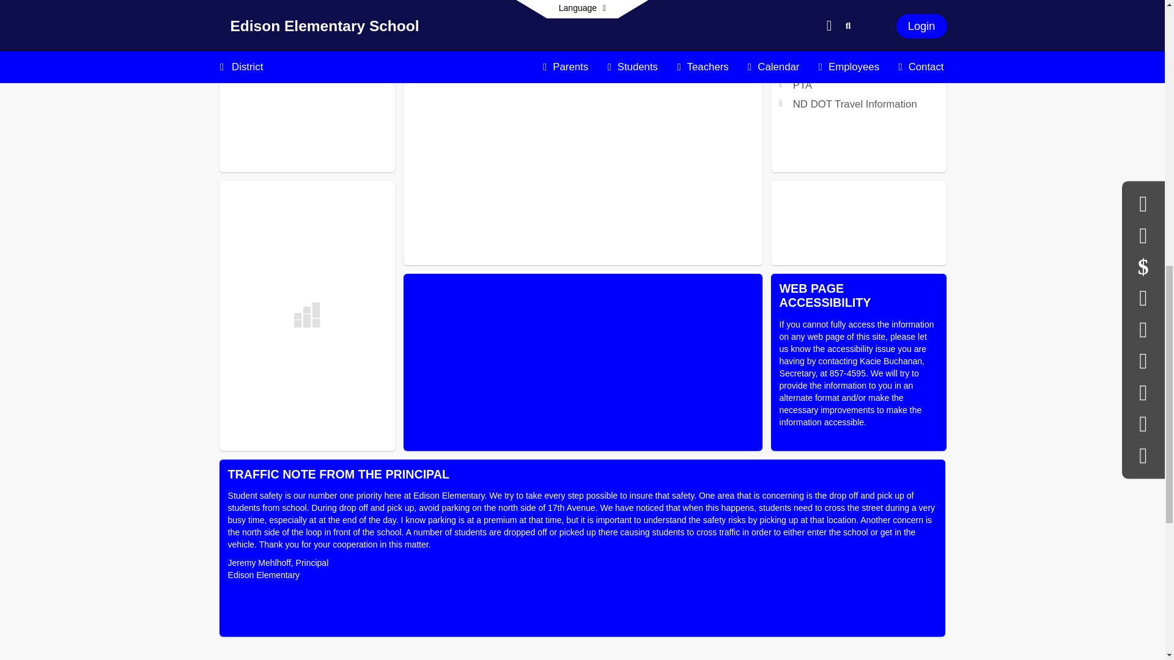 The width and height of the screenshot is (1174, 660). I want to click on Picture of Edison Elementary School, so click(583, 362).